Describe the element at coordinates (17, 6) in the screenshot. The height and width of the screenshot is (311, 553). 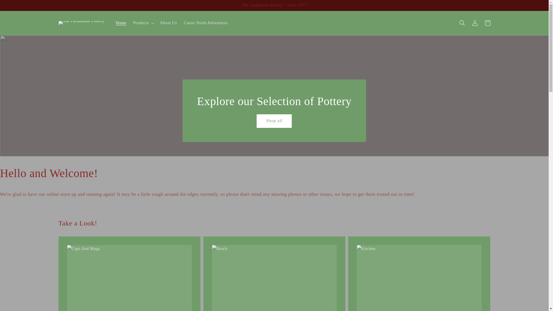
I see `Skip to content` at that location.